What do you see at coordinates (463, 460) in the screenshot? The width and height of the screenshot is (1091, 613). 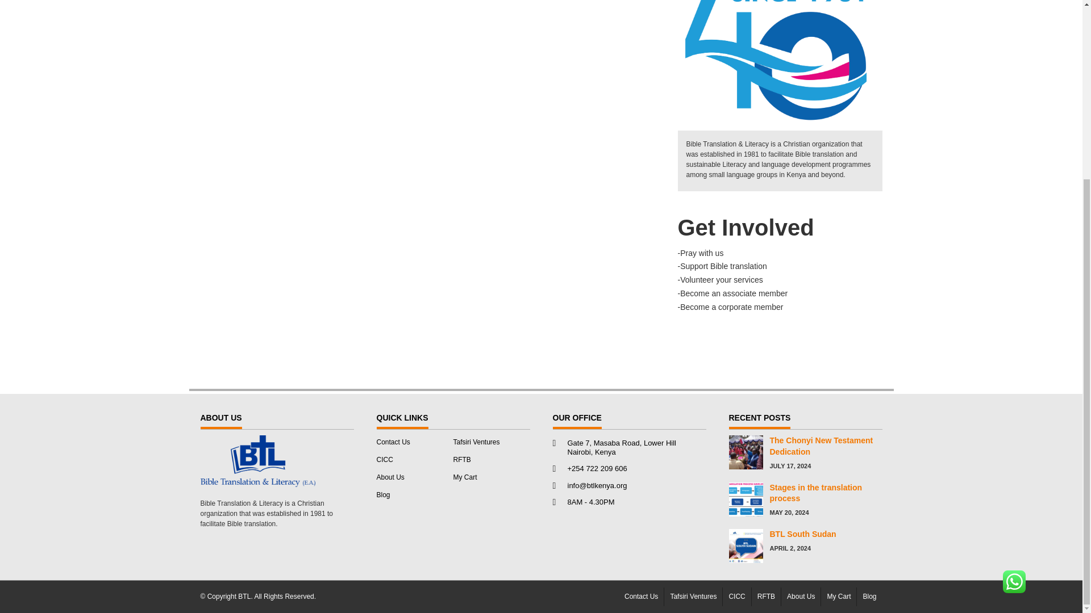 I see `RFTB` at bounding box center [463, 460].